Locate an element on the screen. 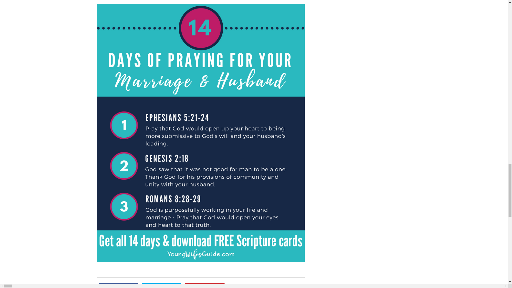  Tweet is located at coordinates (161, 285).